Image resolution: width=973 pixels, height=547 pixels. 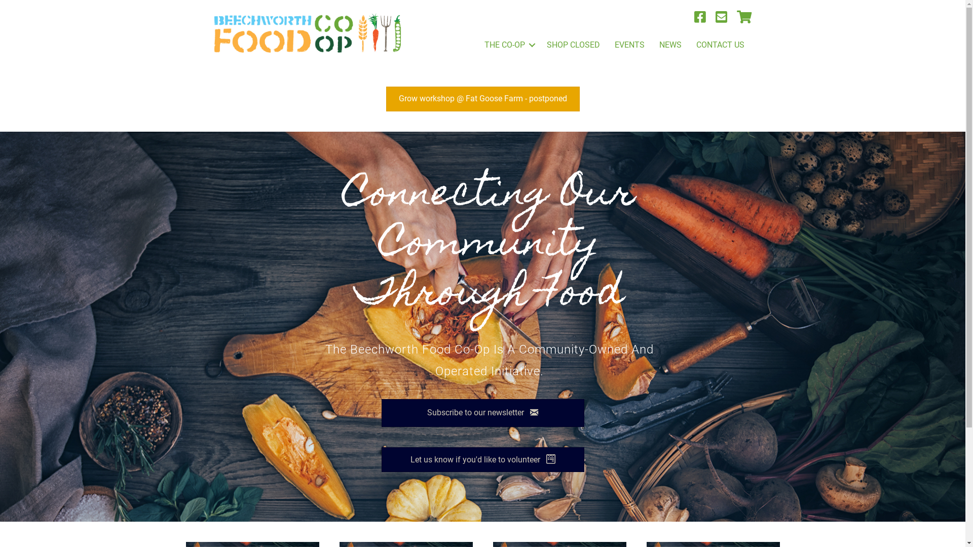 I want to click on EVENTS, so click(x=629, y=45).